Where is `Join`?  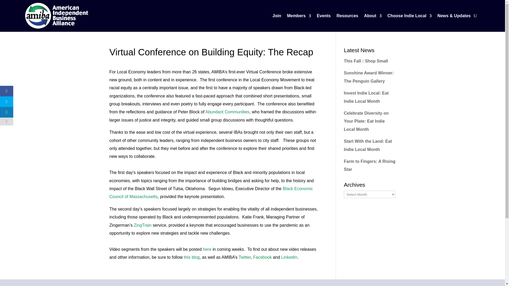 Join is located at coordinates (277, 17).